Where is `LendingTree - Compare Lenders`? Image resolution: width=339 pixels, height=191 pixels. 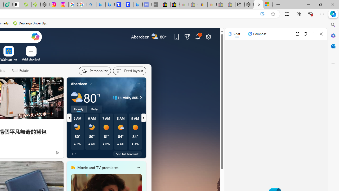 LendingTree - Compare Lenders is located at coordinates (8, 5).